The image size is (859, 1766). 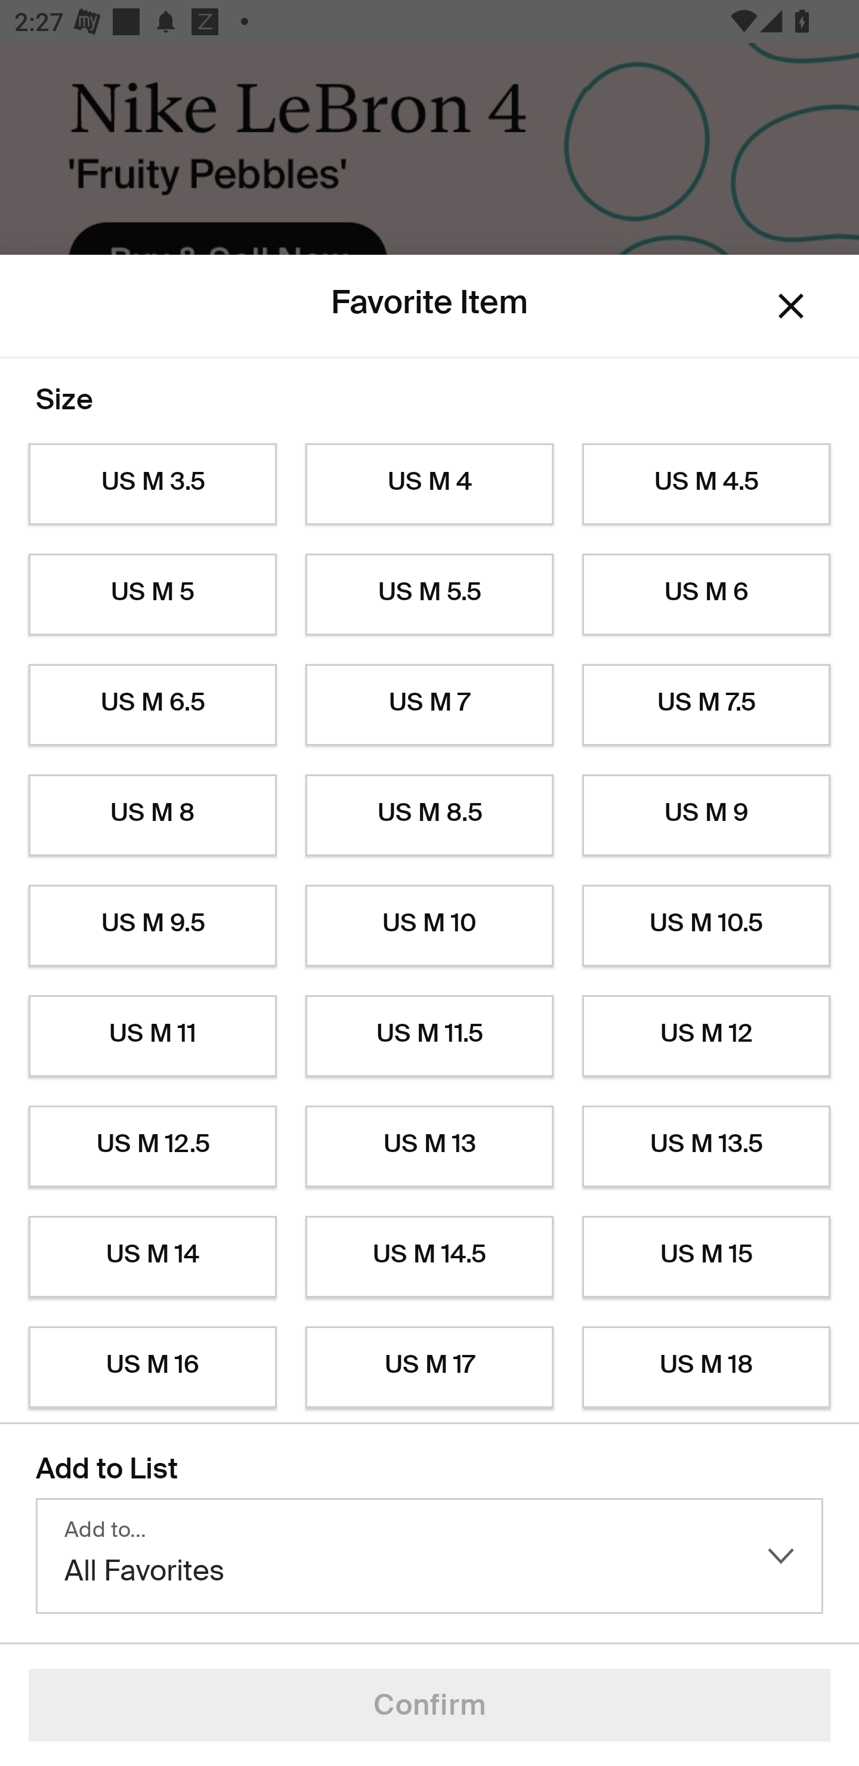 What do you see at coordinates (429, 1036) in the screenshot?
I see `US M 11.5` at bounding box center [429, 1036].